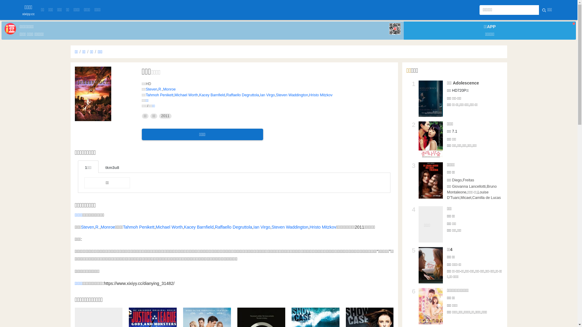  Describe the element at coordinates (267, 95) in the screenshot. I see `Ian Virgo` at that location.